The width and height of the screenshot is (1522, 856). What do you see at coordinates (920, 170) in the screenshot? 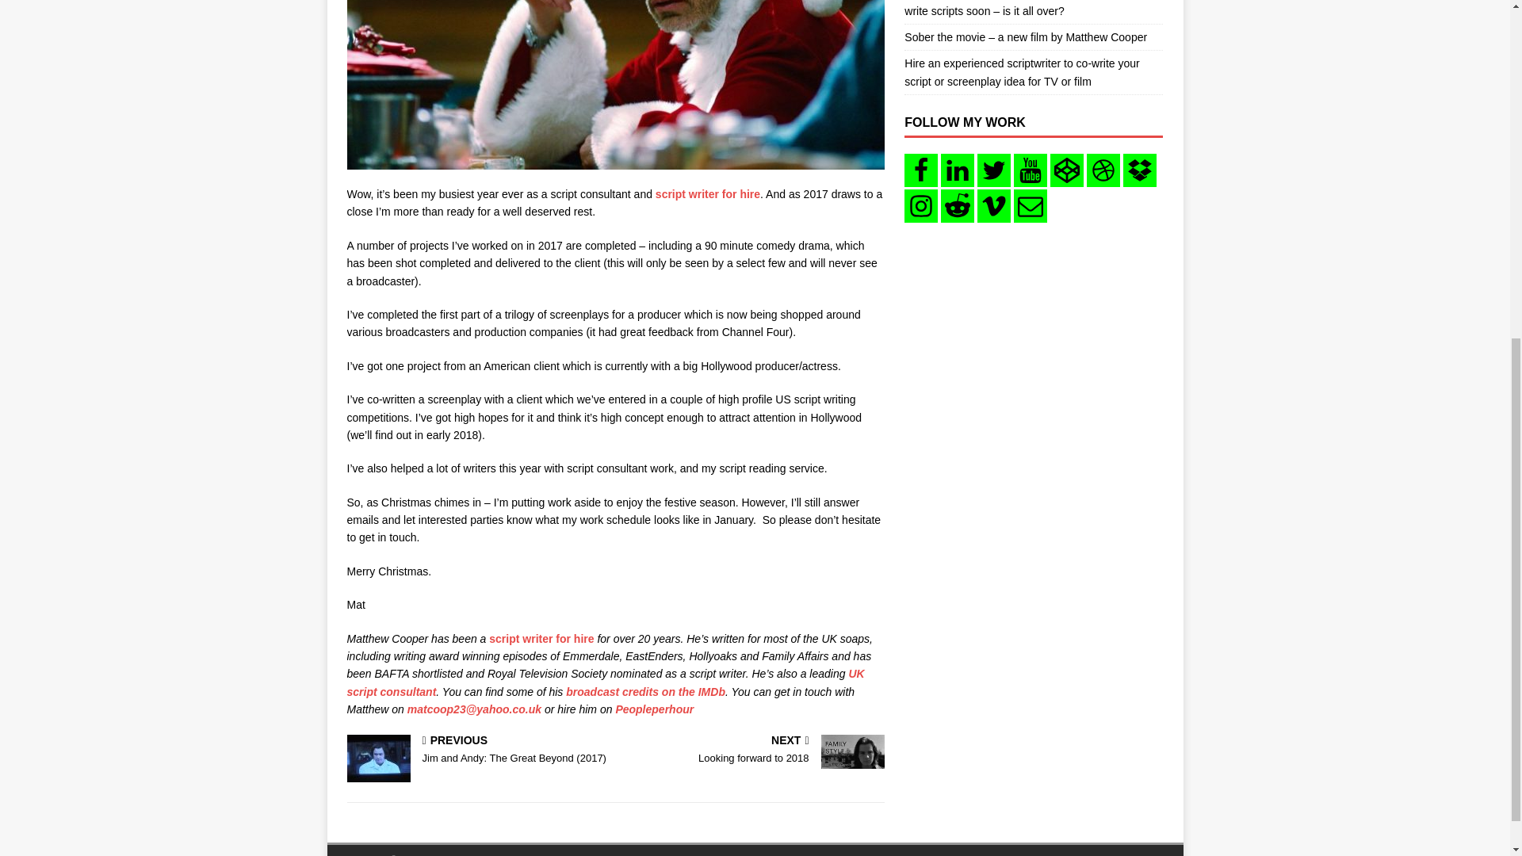
I see `Facebook` at bounding box center [920, 170].